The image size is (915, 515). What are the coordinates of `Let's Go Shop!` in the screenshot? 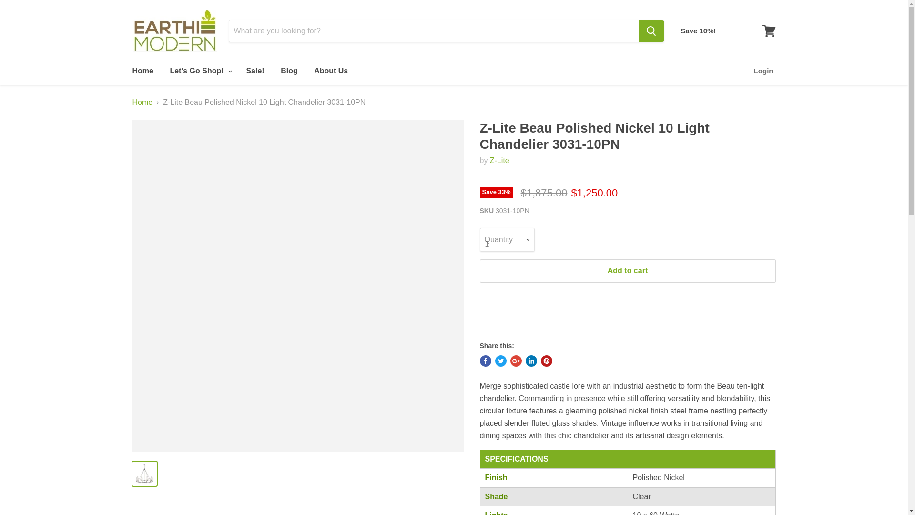 It's located at (200, 71).